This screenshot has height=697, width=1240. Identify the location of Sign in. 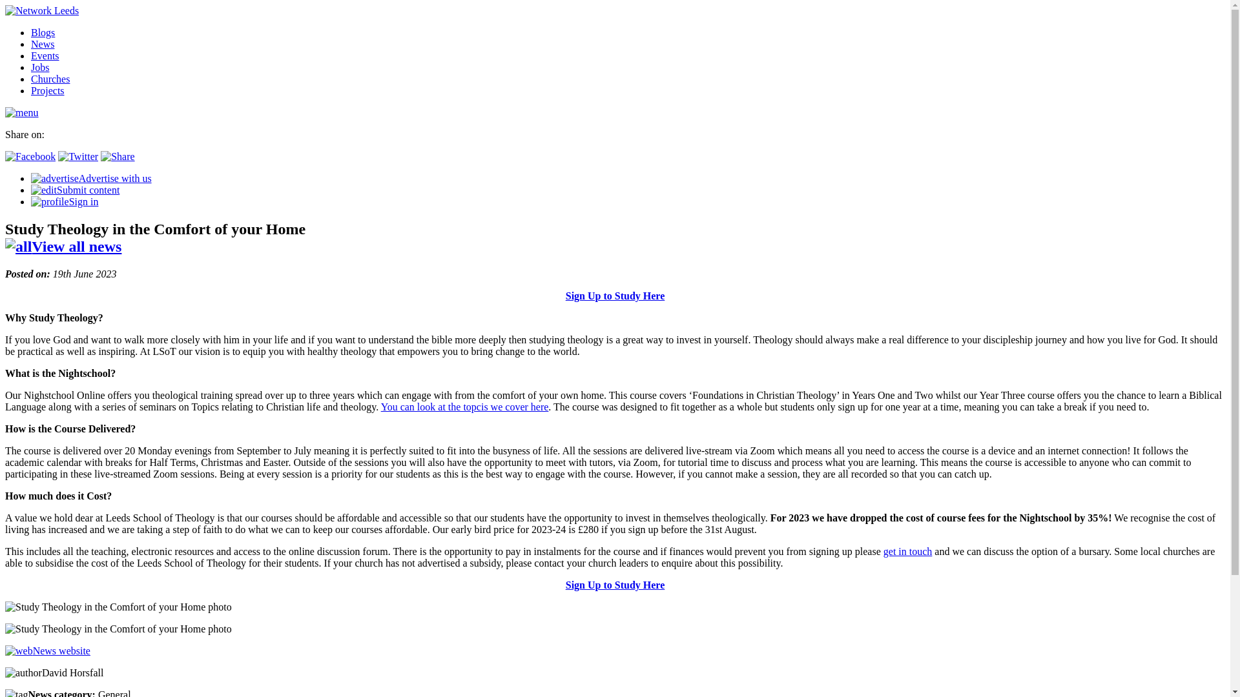
(65, 201).